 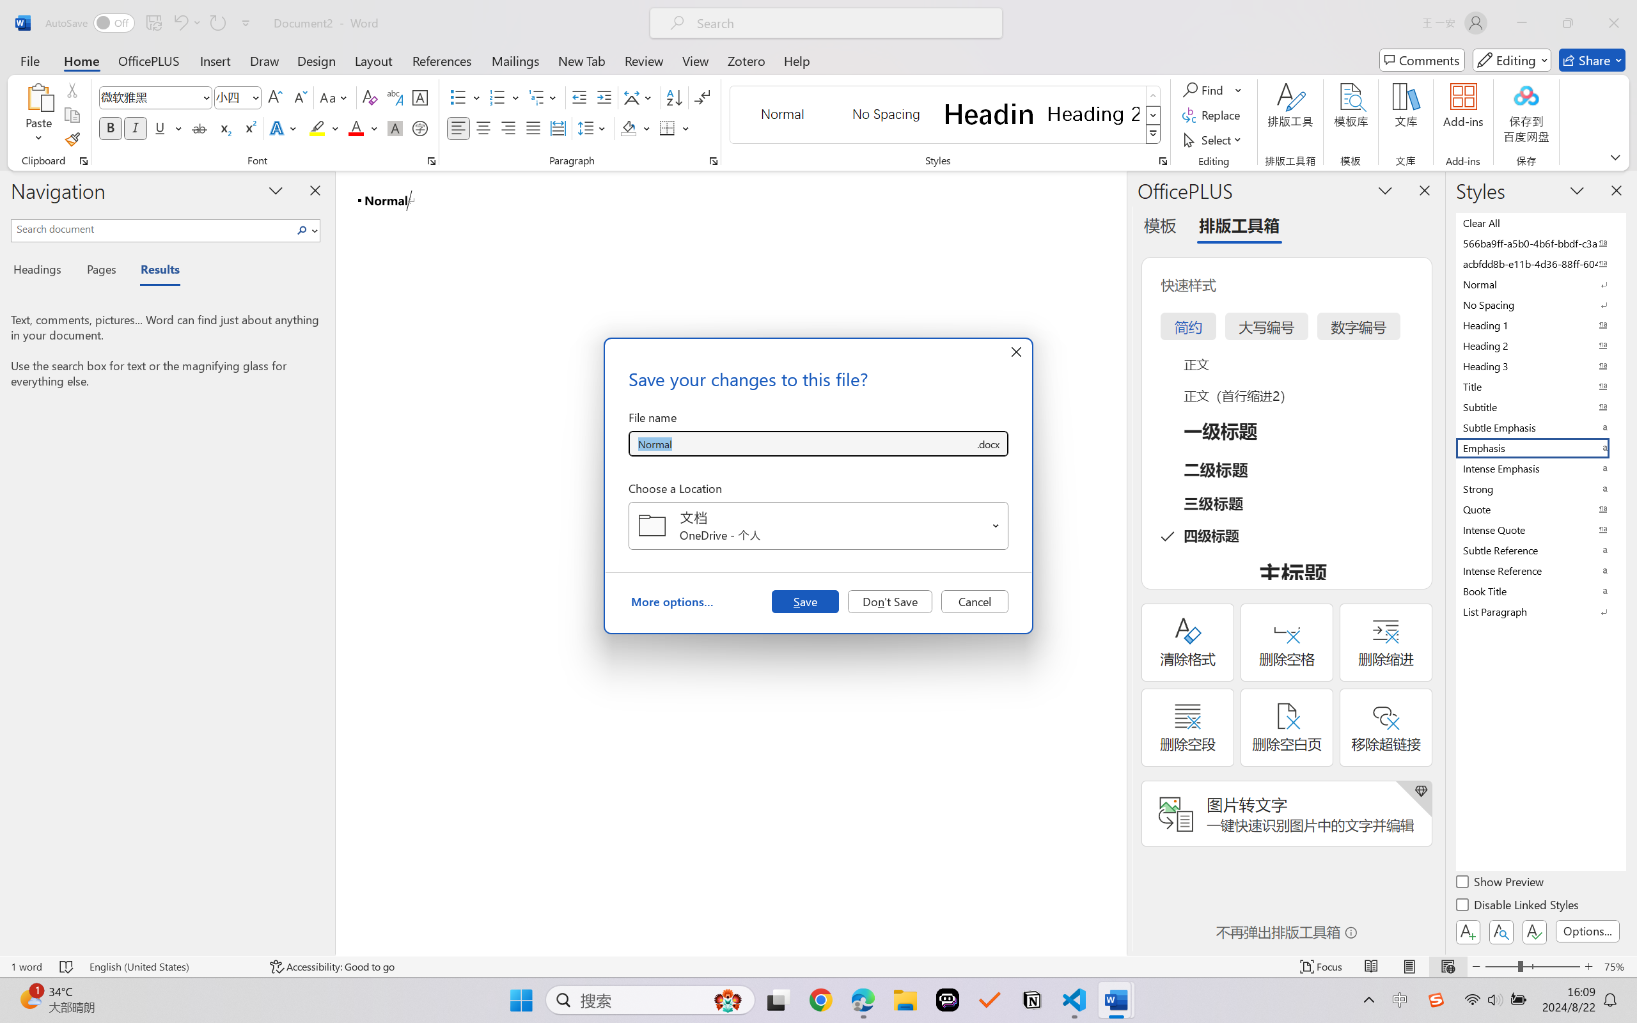 I want to click on Class: NetUIScrollBar, so click(x=1118, y=563).